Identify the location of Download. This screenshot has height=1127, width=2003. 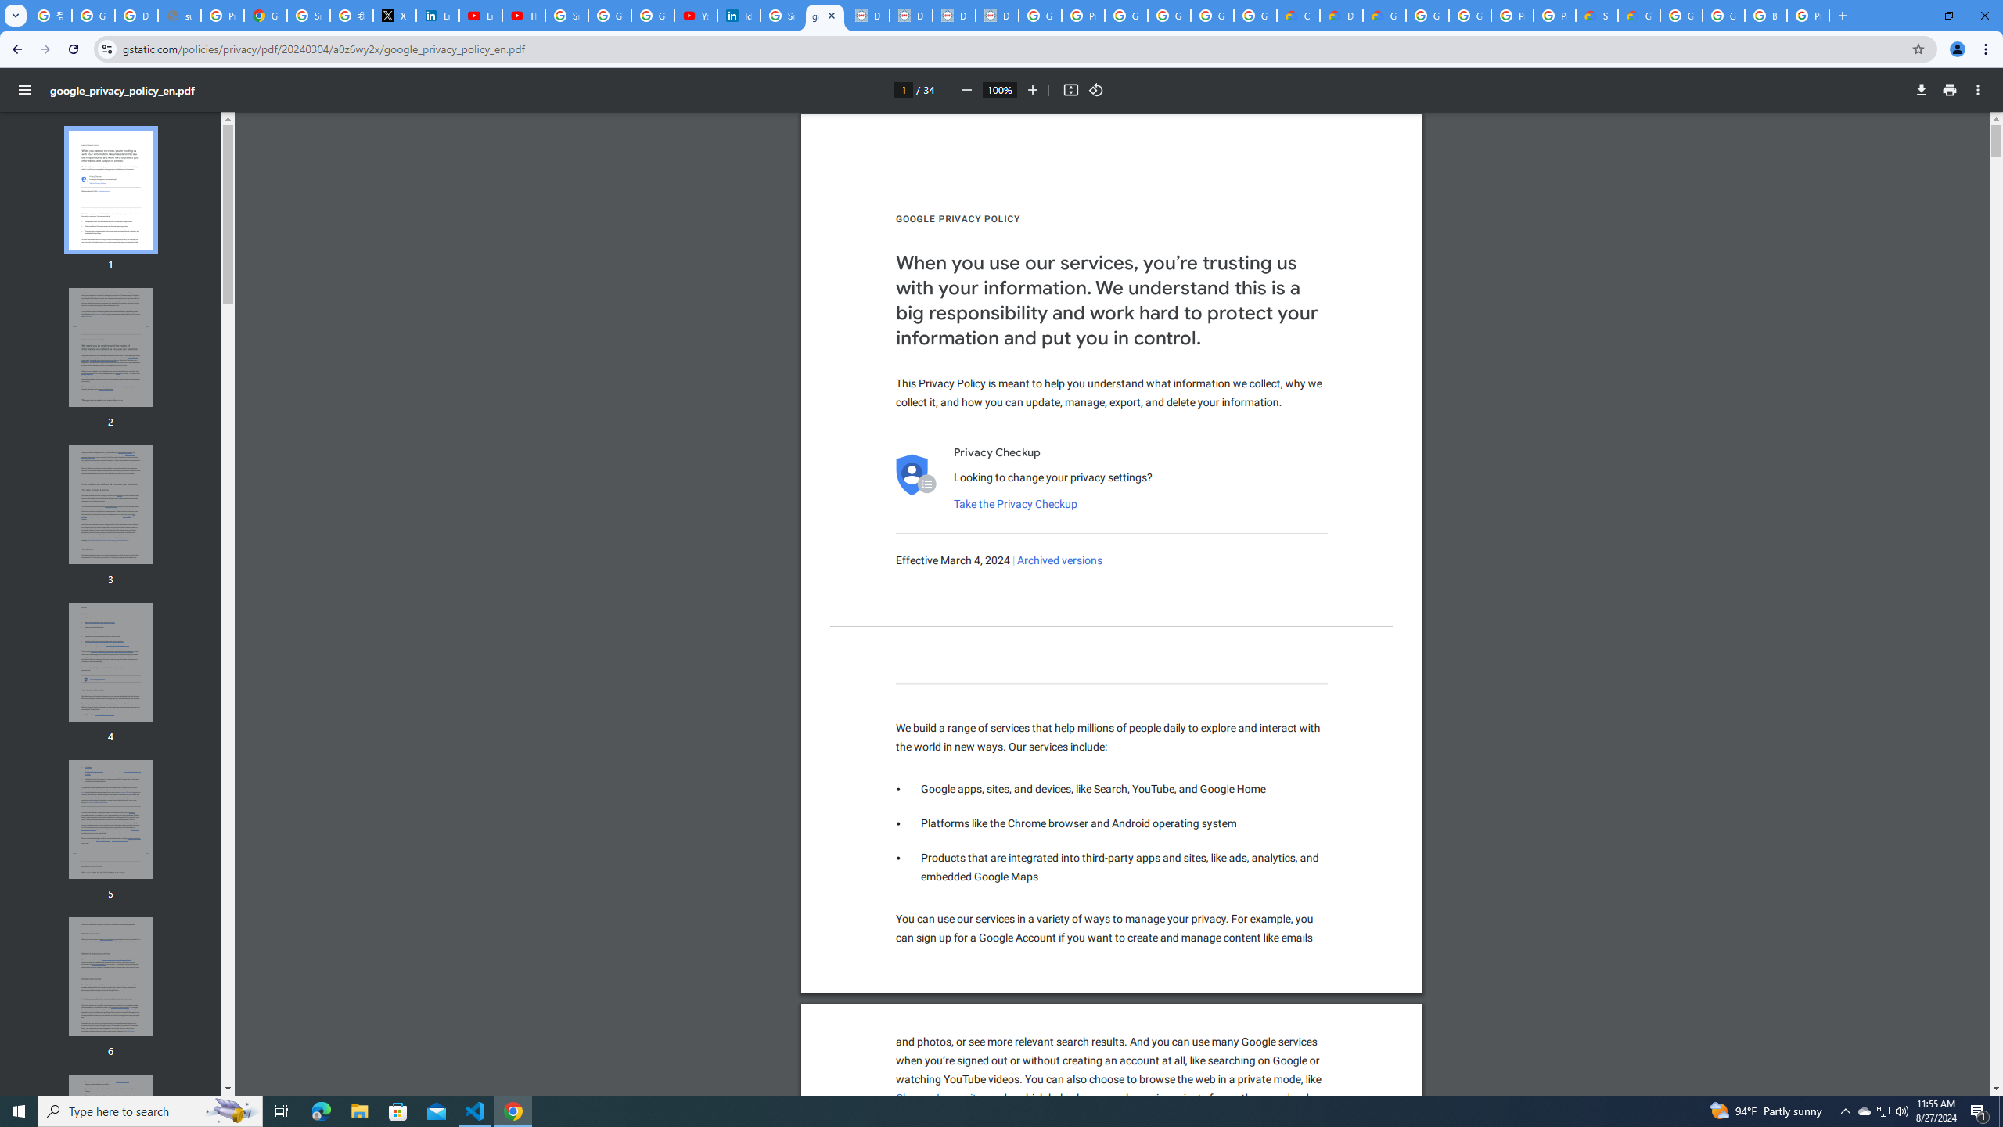
(1922, 90).